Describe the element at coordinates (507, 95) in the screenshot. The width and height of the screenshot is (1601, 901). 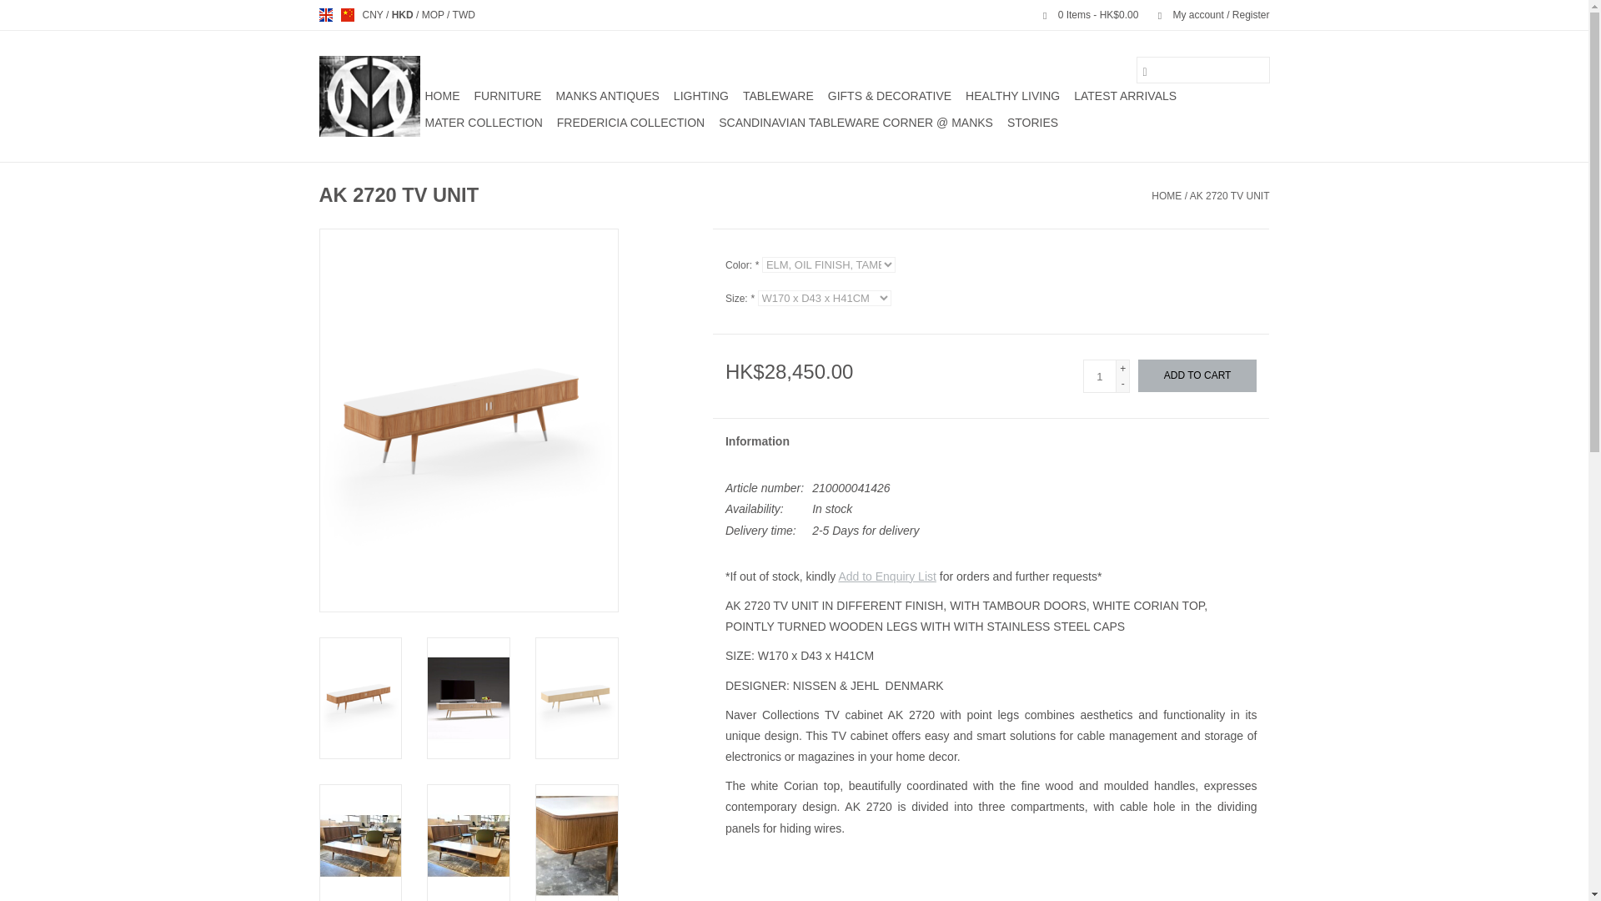
I see `FURNITURE` at that location.